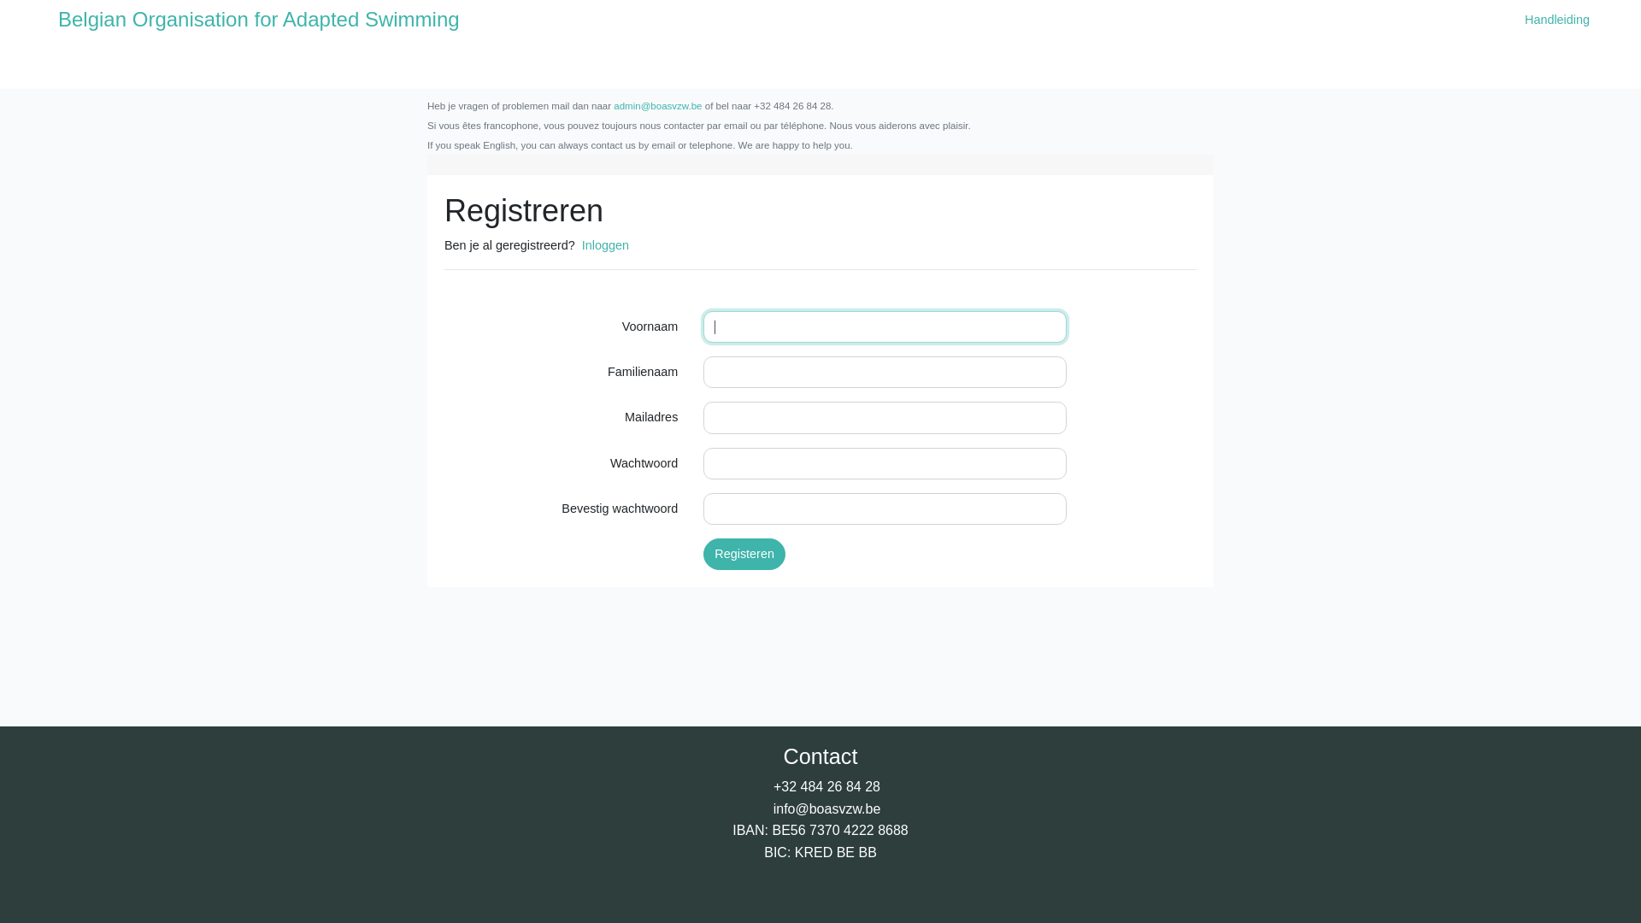 Image resolution: width=1641 pixels, height=923 pixels. What do you see at coordinates (658, 106) in the screenshot?
I see `admin@boasvzw.be` at bounding box center [658, 106].